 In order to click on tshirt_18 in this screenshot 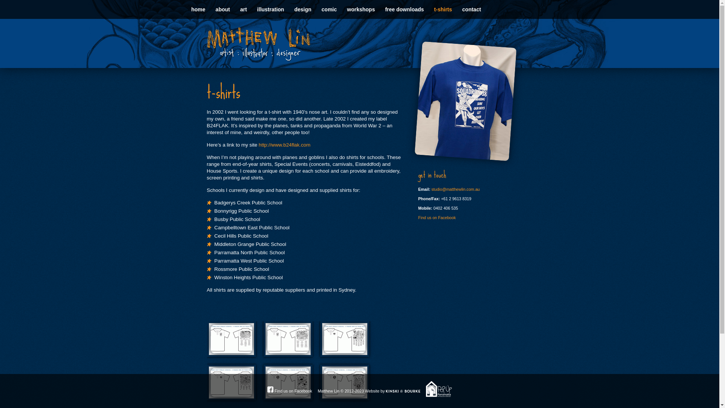, I will do `click(288, 382)`.